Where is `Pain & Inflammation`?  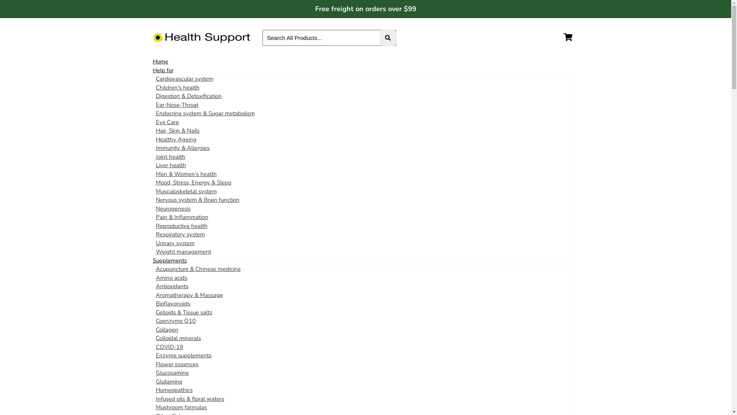
Pain & Inflammation is located at coordinates (182, 217).